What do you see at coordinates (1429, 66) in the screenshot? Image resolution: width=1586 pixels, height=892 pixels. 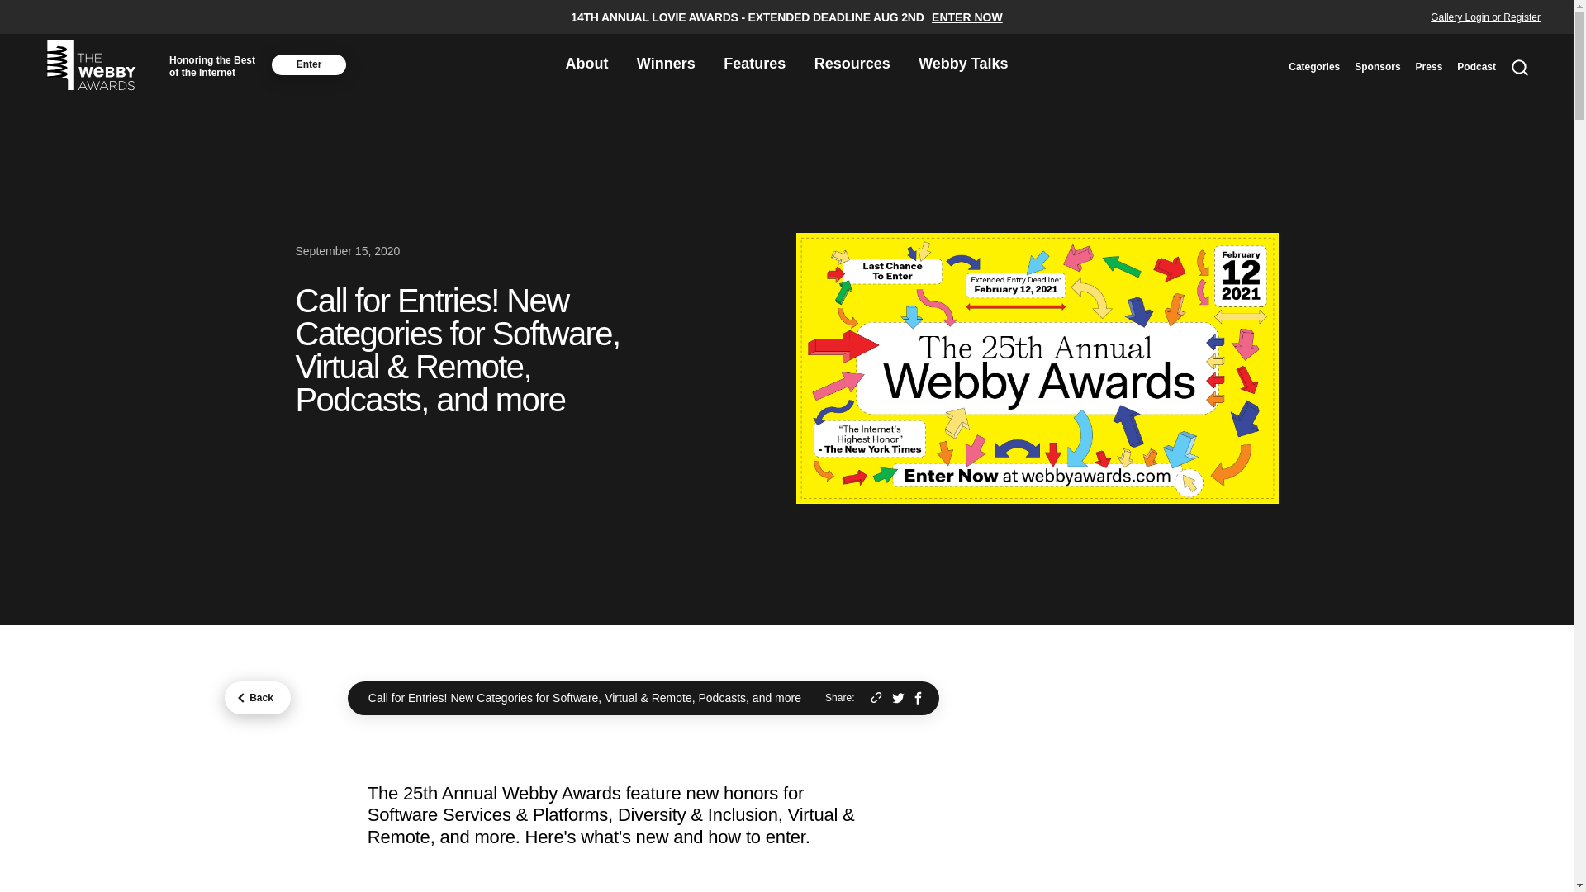 I see `Press` at bounding box center [1429, 66].